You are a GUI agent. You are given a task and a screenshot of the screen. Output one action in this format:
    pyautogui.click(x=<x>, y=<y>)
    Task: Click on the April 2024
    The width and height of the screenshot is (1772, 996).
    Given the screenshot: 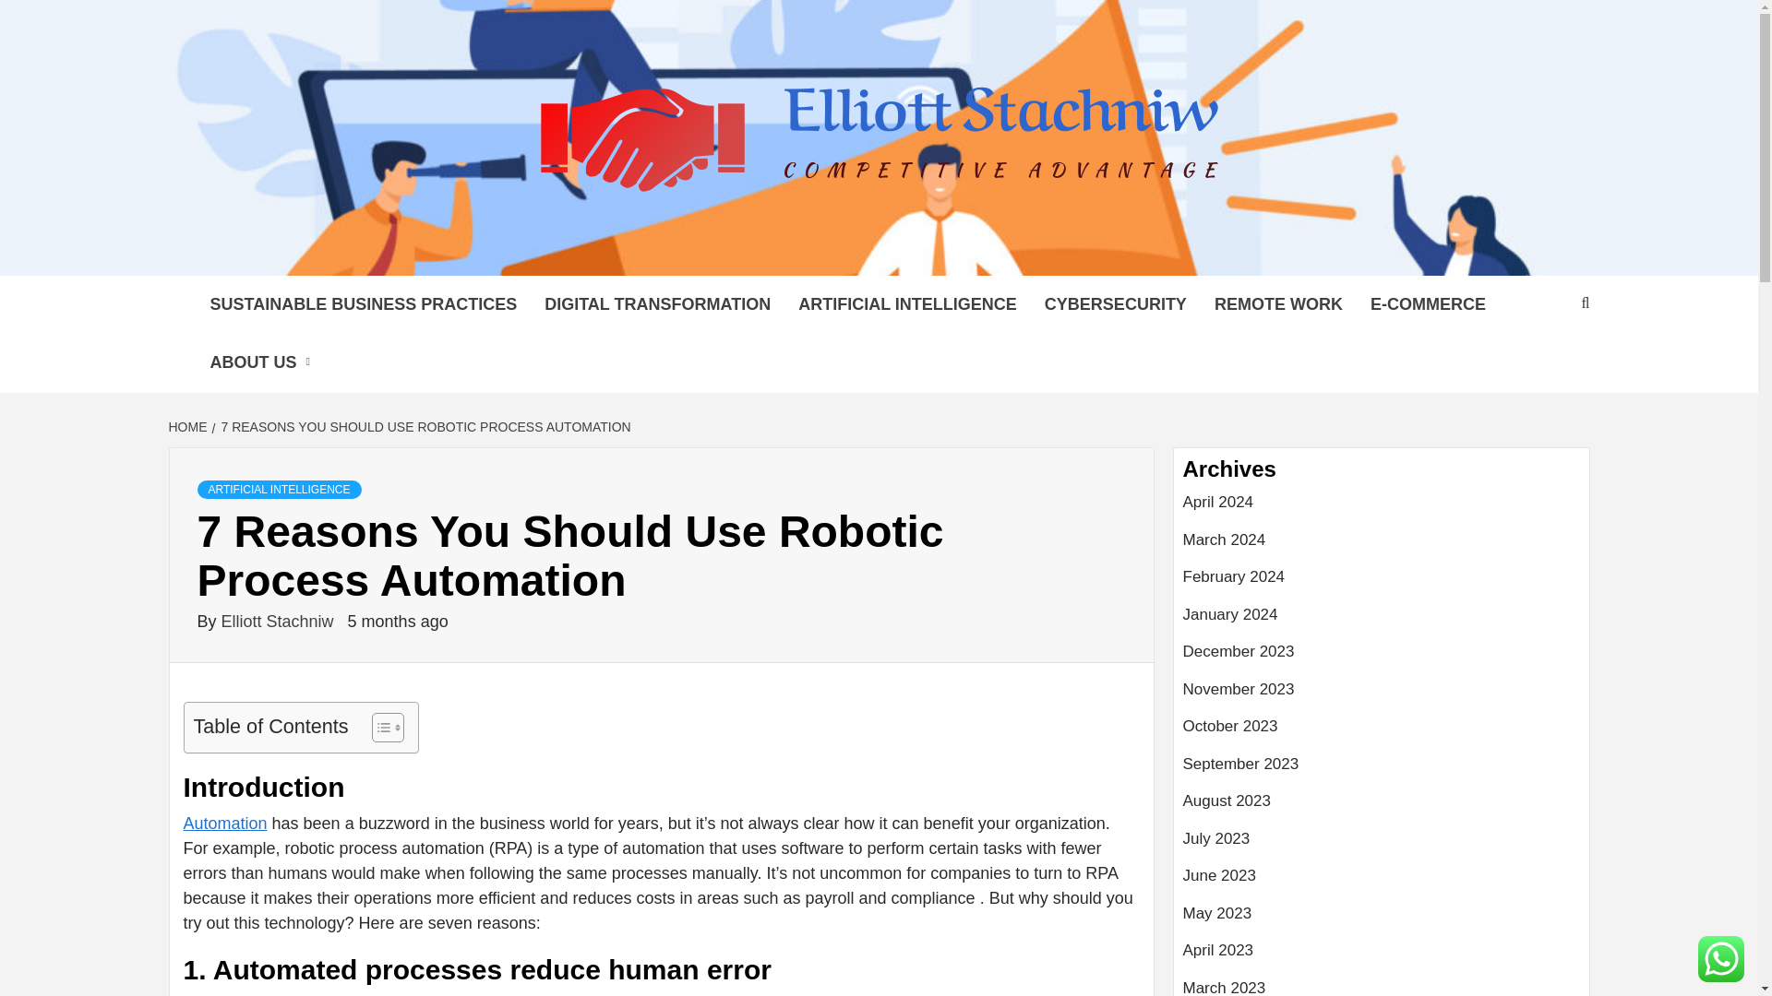 What is the action you would take?
    pyautogui.click(x=1382, y=509)
    